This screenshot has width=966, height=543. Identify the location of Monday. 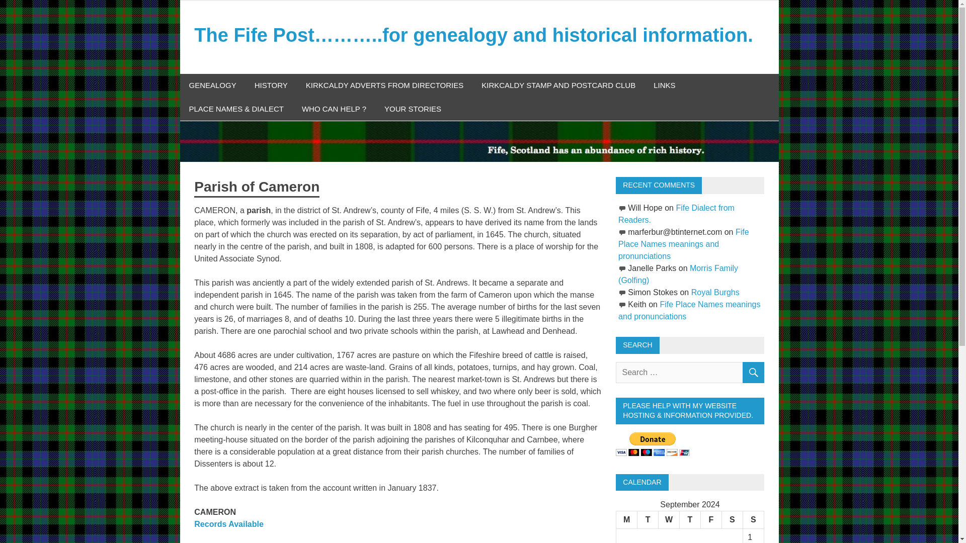
(627, 520).